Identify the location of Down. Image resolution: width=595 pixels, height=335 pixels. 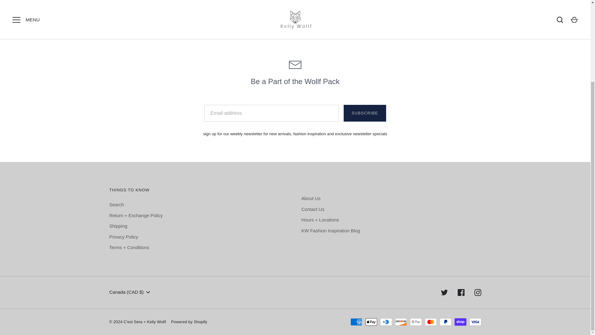
(148, 292).